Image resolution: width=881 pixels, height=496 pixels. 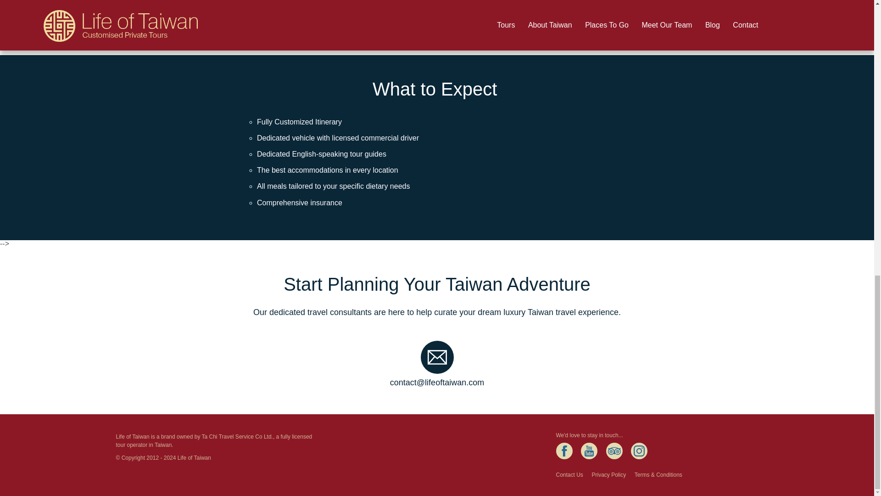 I want to click on TripAdvisor, so click(x=614, y=451).